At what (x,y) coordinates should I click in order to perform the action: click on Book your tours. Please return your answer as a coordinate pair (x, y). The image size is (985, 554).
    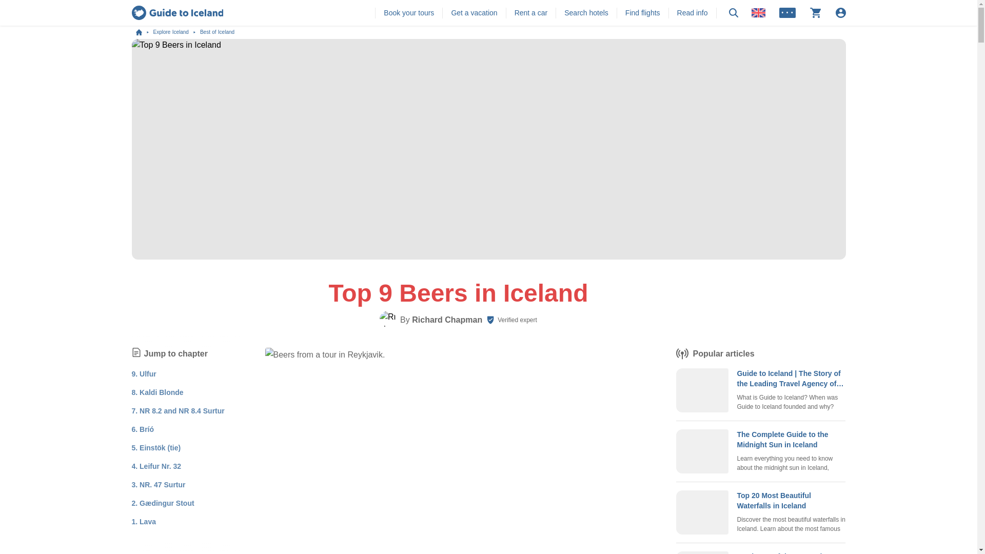
    Looking at the image, I should click on (409, 12).